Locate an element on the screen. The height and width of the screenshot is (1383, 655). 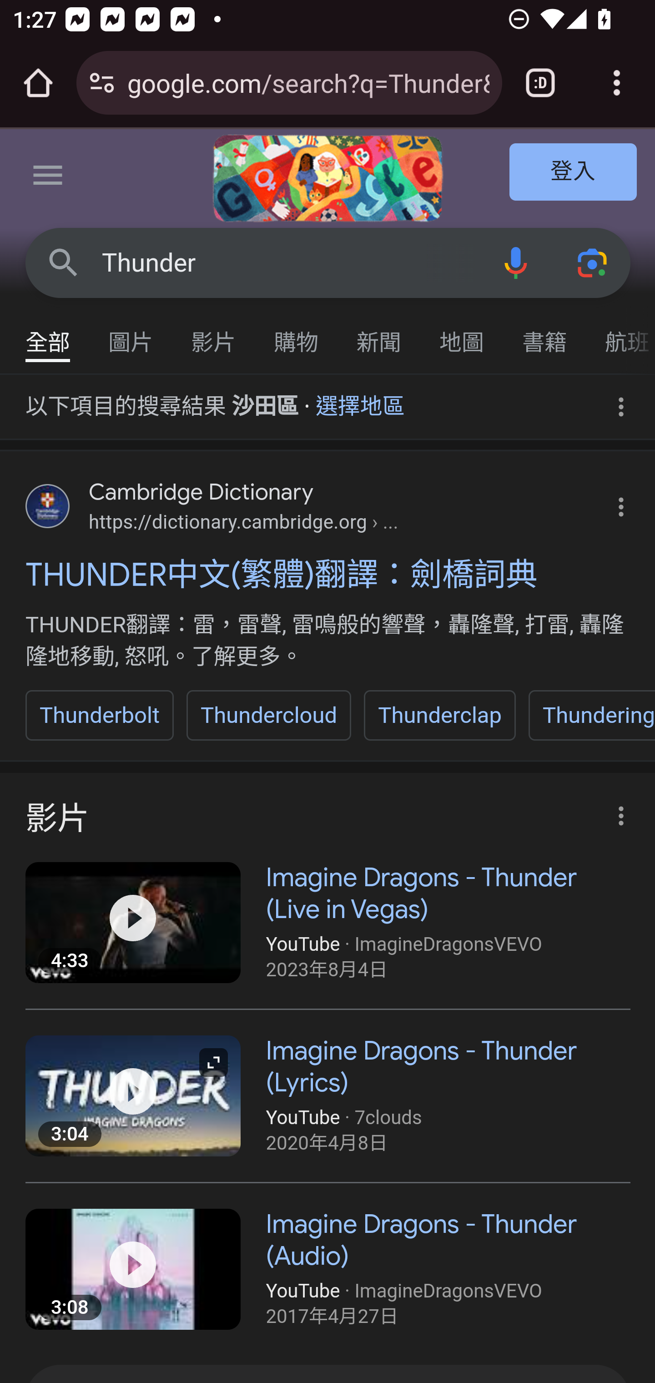
Switch or close tabs is located at coordinates (540, 83).